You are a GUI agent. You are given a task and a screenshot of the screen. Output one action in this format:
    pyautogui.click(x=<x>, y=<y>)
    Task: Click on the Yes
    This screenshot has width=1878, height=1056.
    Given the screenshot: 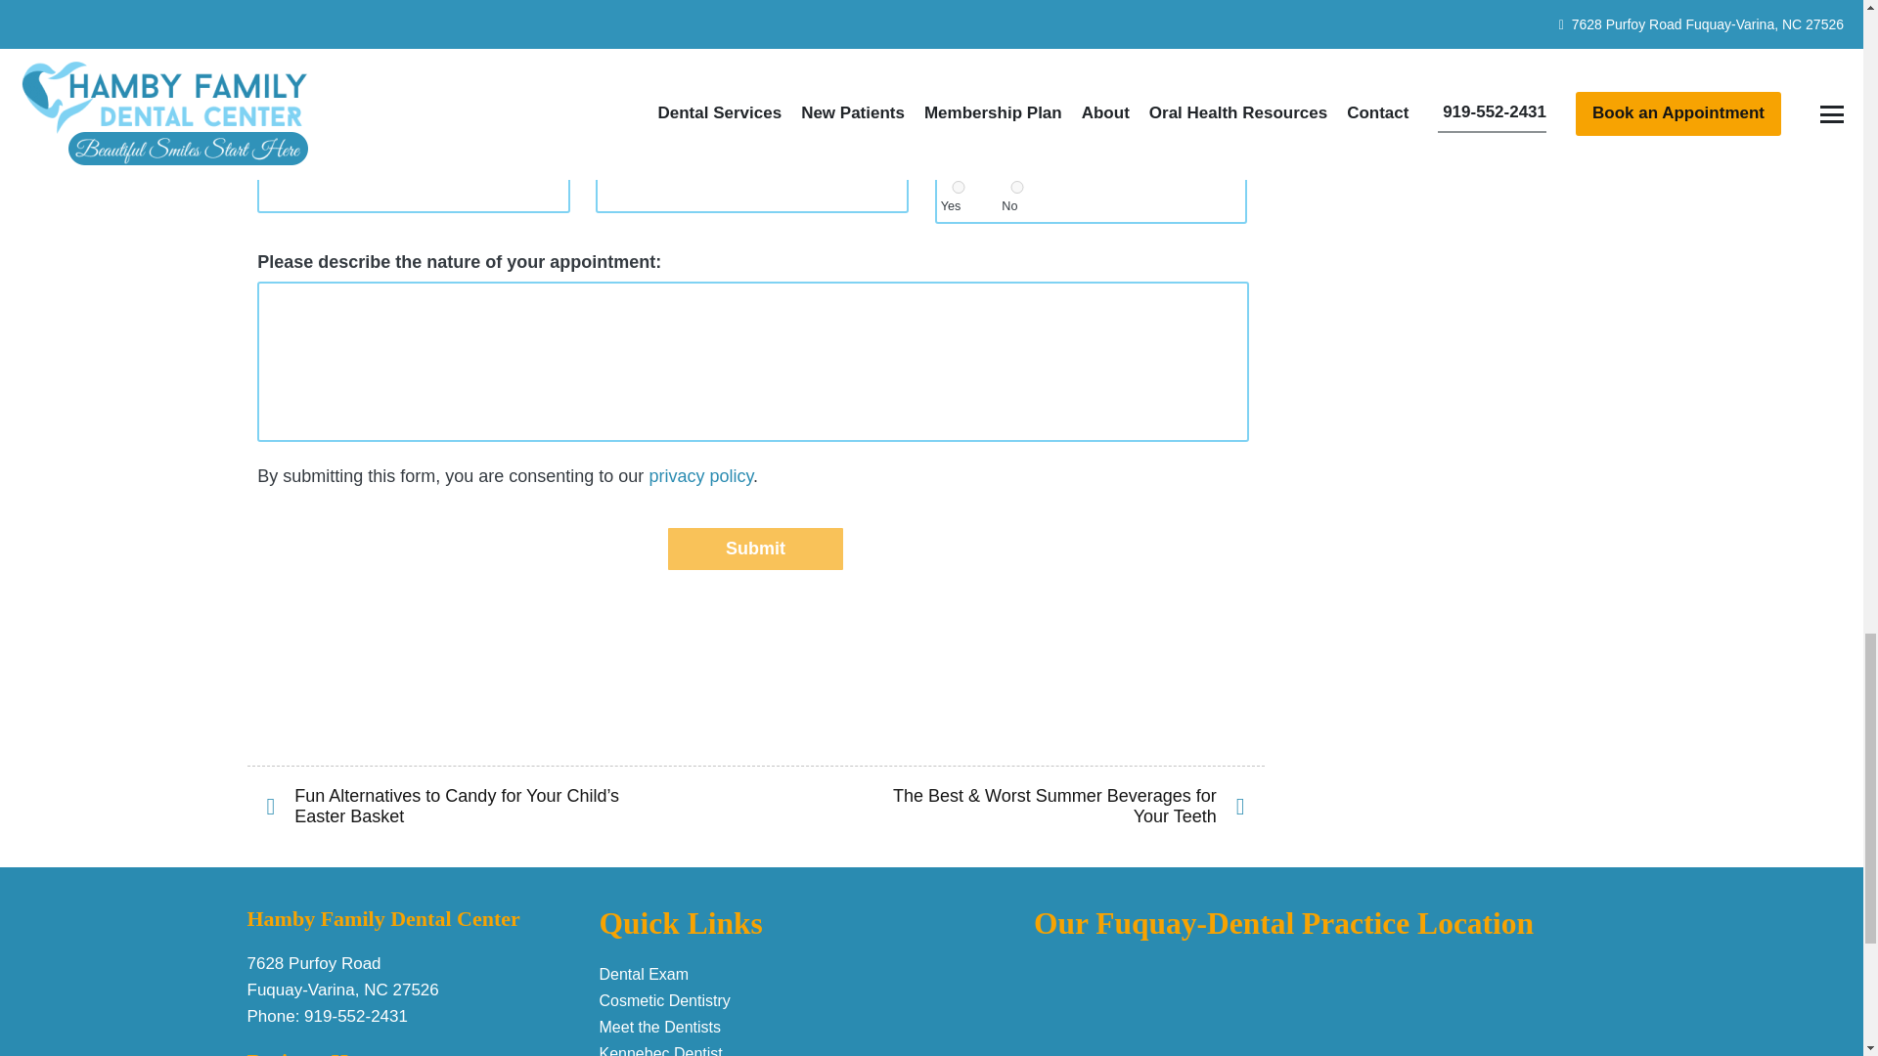 What is the action you would take?
    pyautogui.click(x=959, y=186)
    